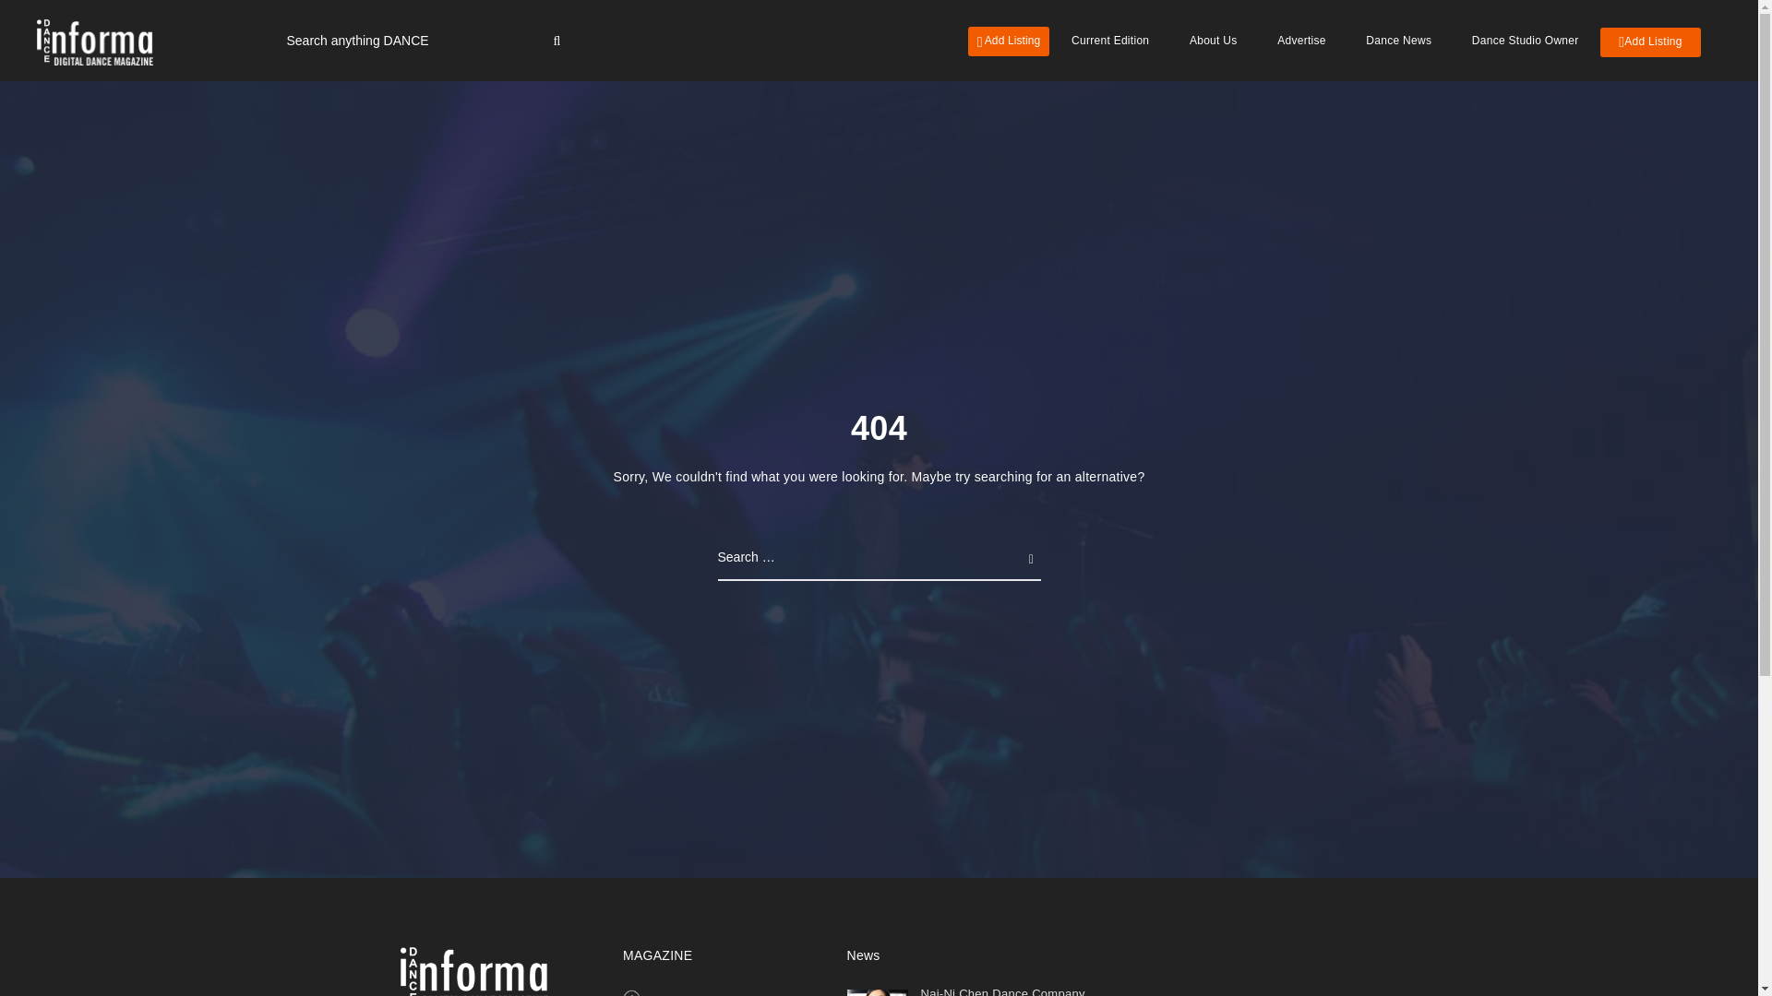 The width and height of the screenshot is (1772, 996). Describe the element at coordinates (1109, 41) in the screenshot. I see `Current Edition` at that location.